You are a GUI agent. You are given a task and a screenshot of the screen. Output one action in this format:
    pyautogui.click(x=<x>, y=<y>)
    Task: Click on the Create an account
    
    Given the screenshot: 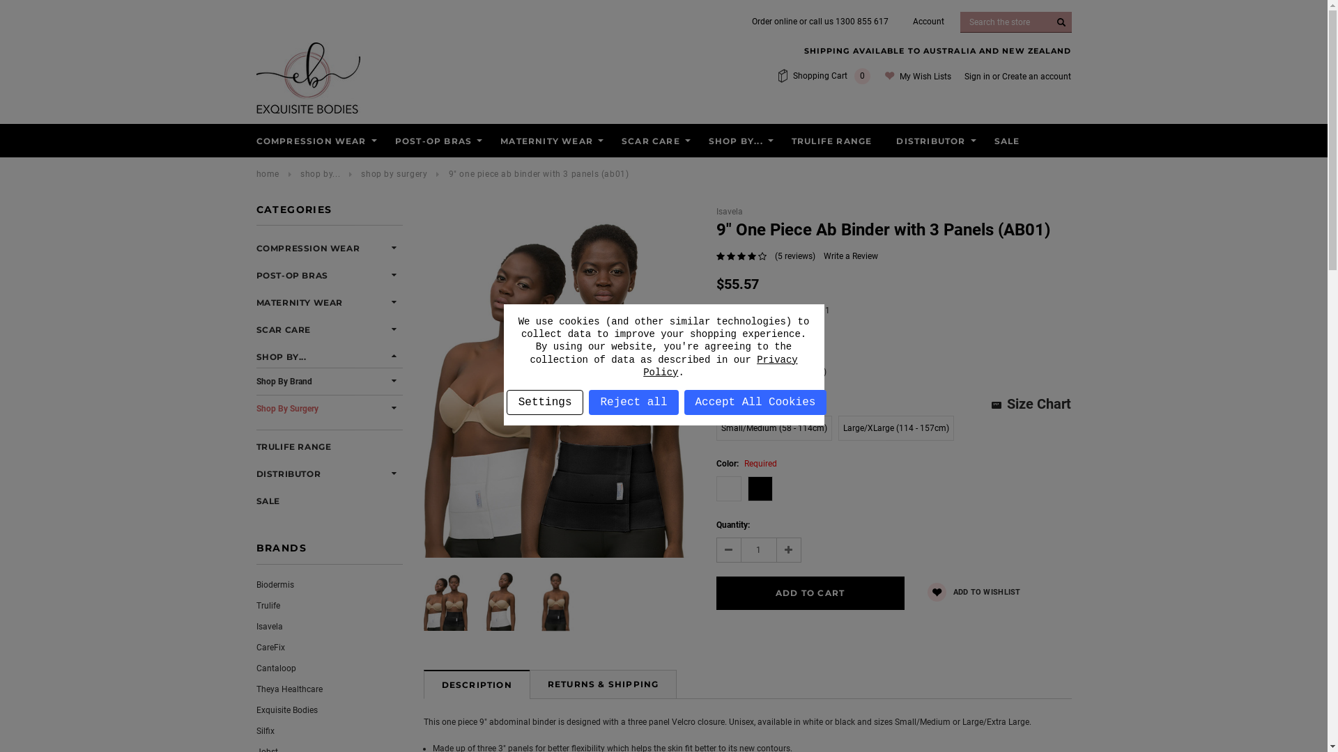 What is the action you would take?
    pyautogui.click(x=1037, y=76)
    